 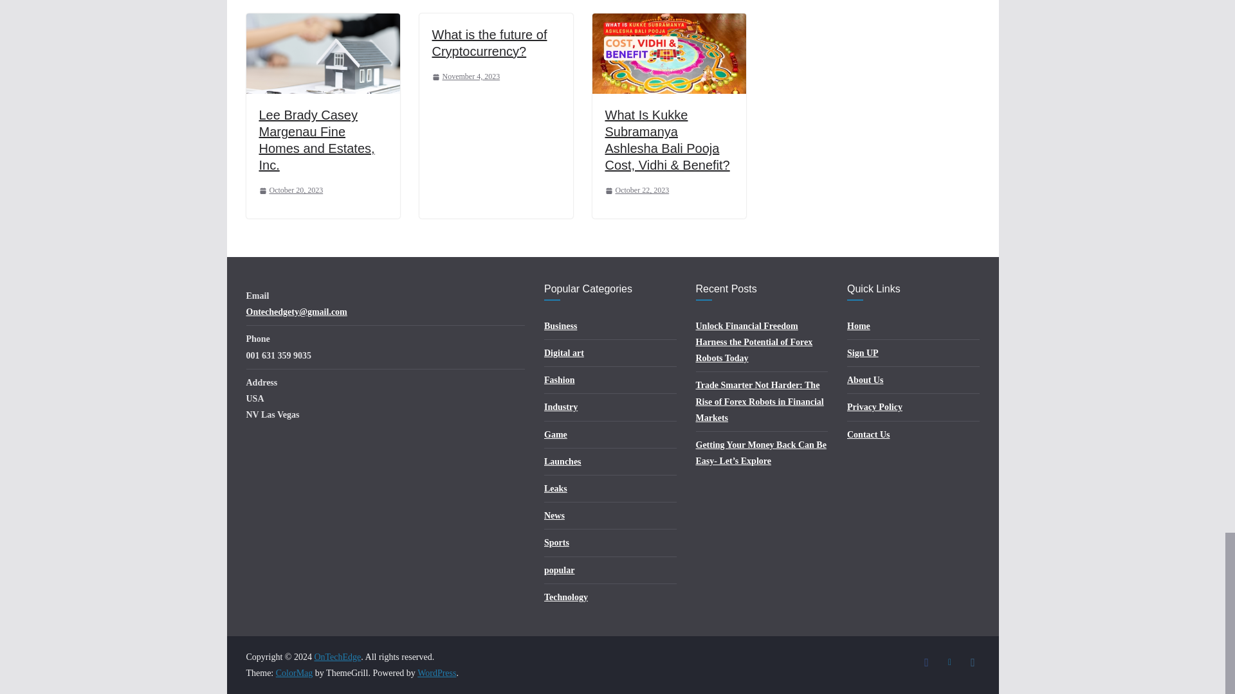 I want to click on October 22, 2023, so click(x=637, y=190).